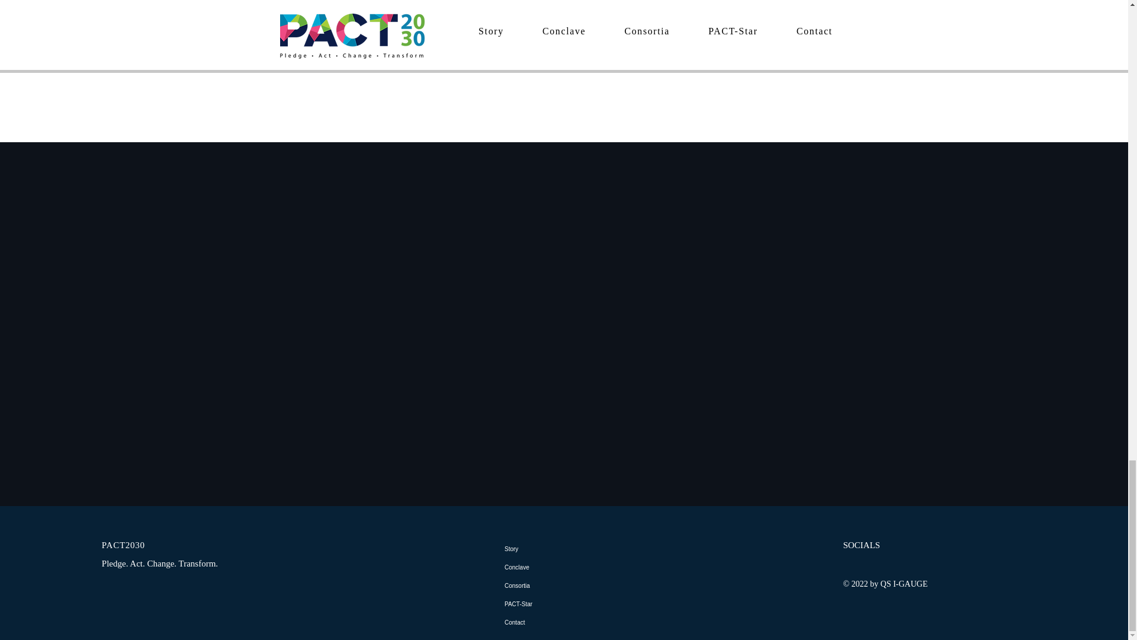 The image size is (1137, 640). Describe the element at coordinates (123, 545) in the screenshot. I see `PACT2030` at that location.